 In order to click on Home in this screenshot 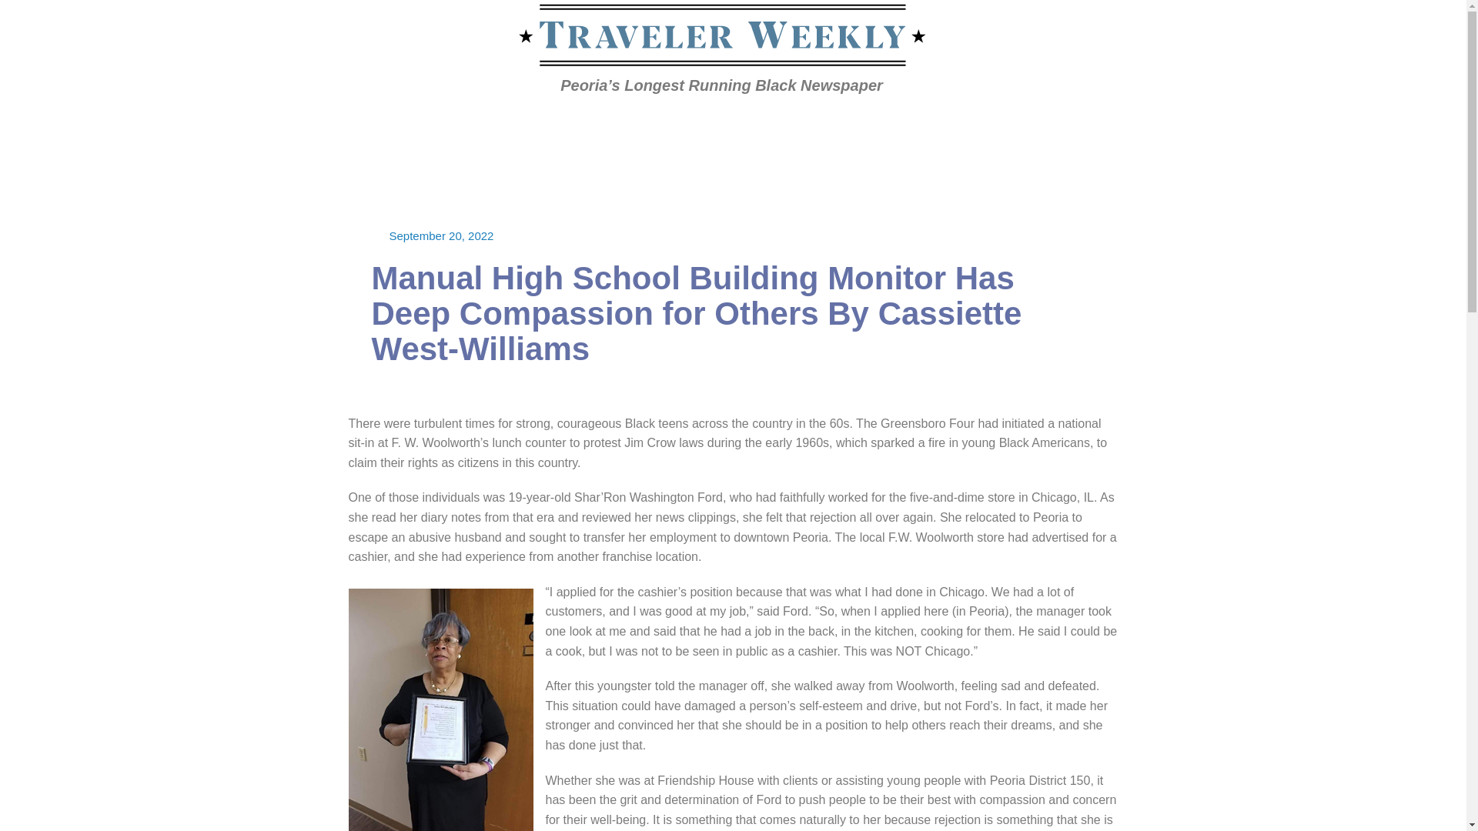, I will do `click(289, 125)`.